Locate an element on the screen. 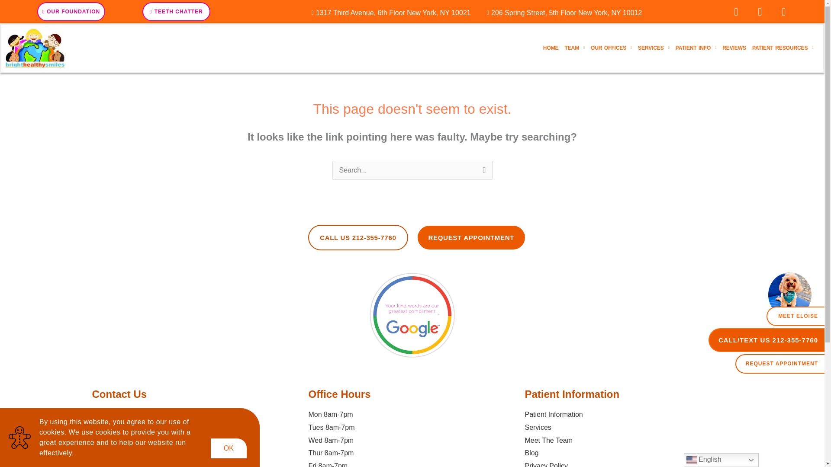 This screenshot has width=831, height=467. cropped-bhs-logo-optimize-1.jpg is located at coordinates (35, 48).